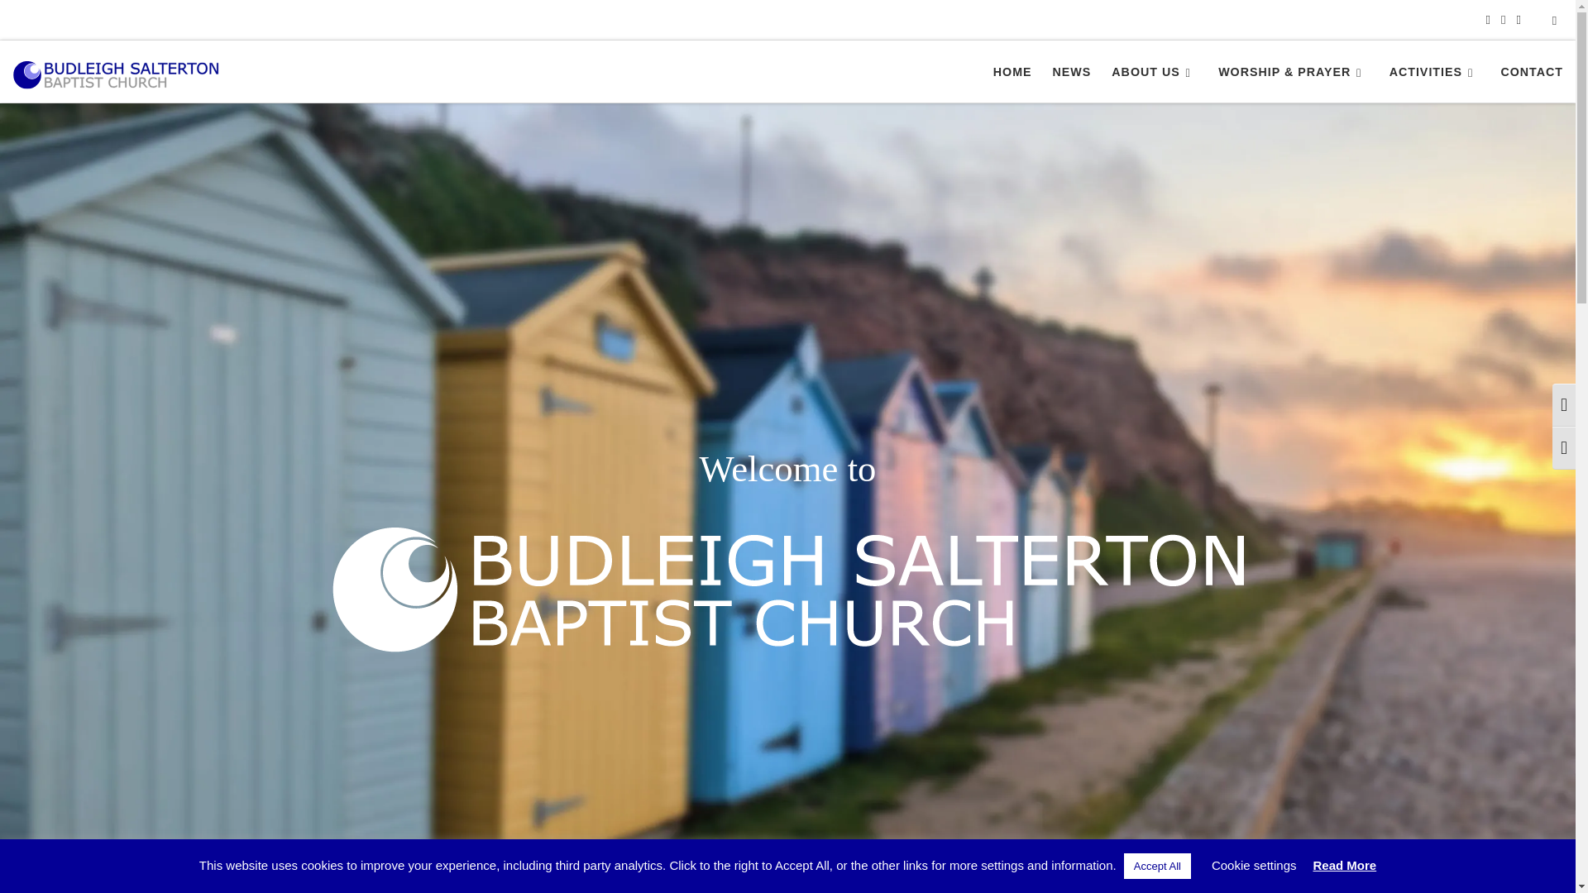  Describe the element at coordinates (1070, 71) in the screenshot. I see `NEWS` at that location.